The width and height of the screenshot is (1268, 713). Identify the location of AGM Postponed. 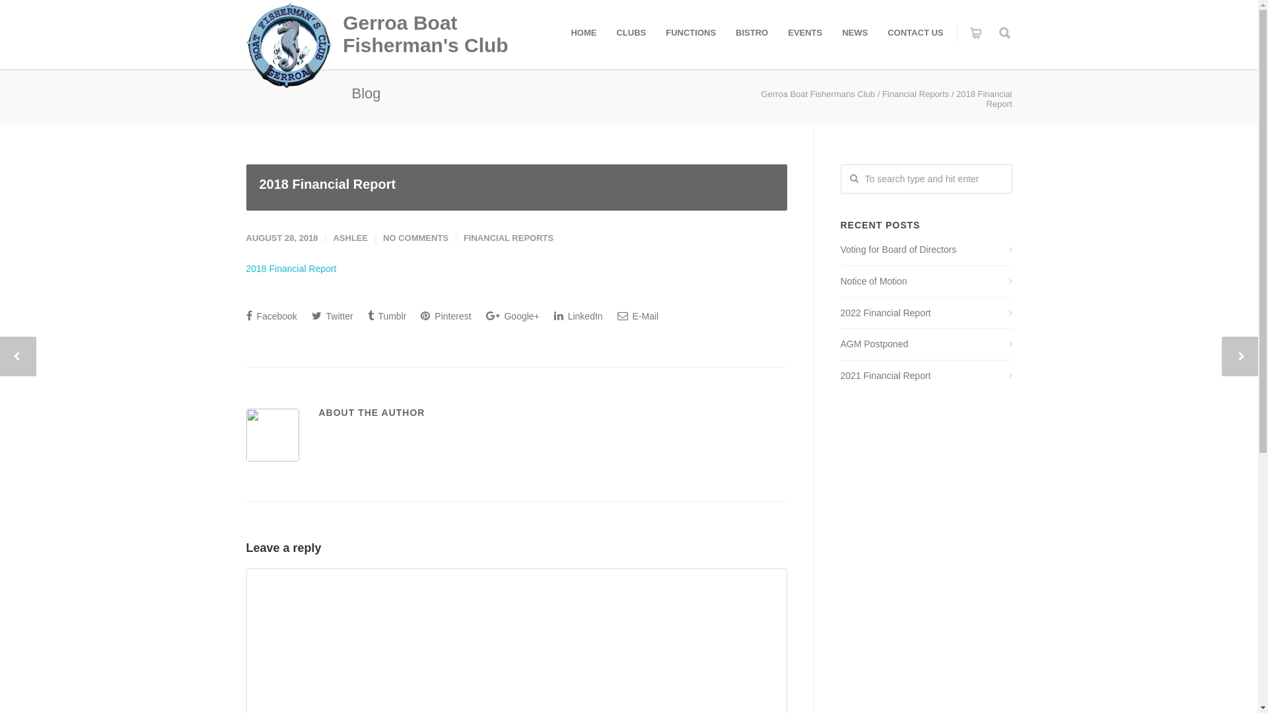
(926, 345).